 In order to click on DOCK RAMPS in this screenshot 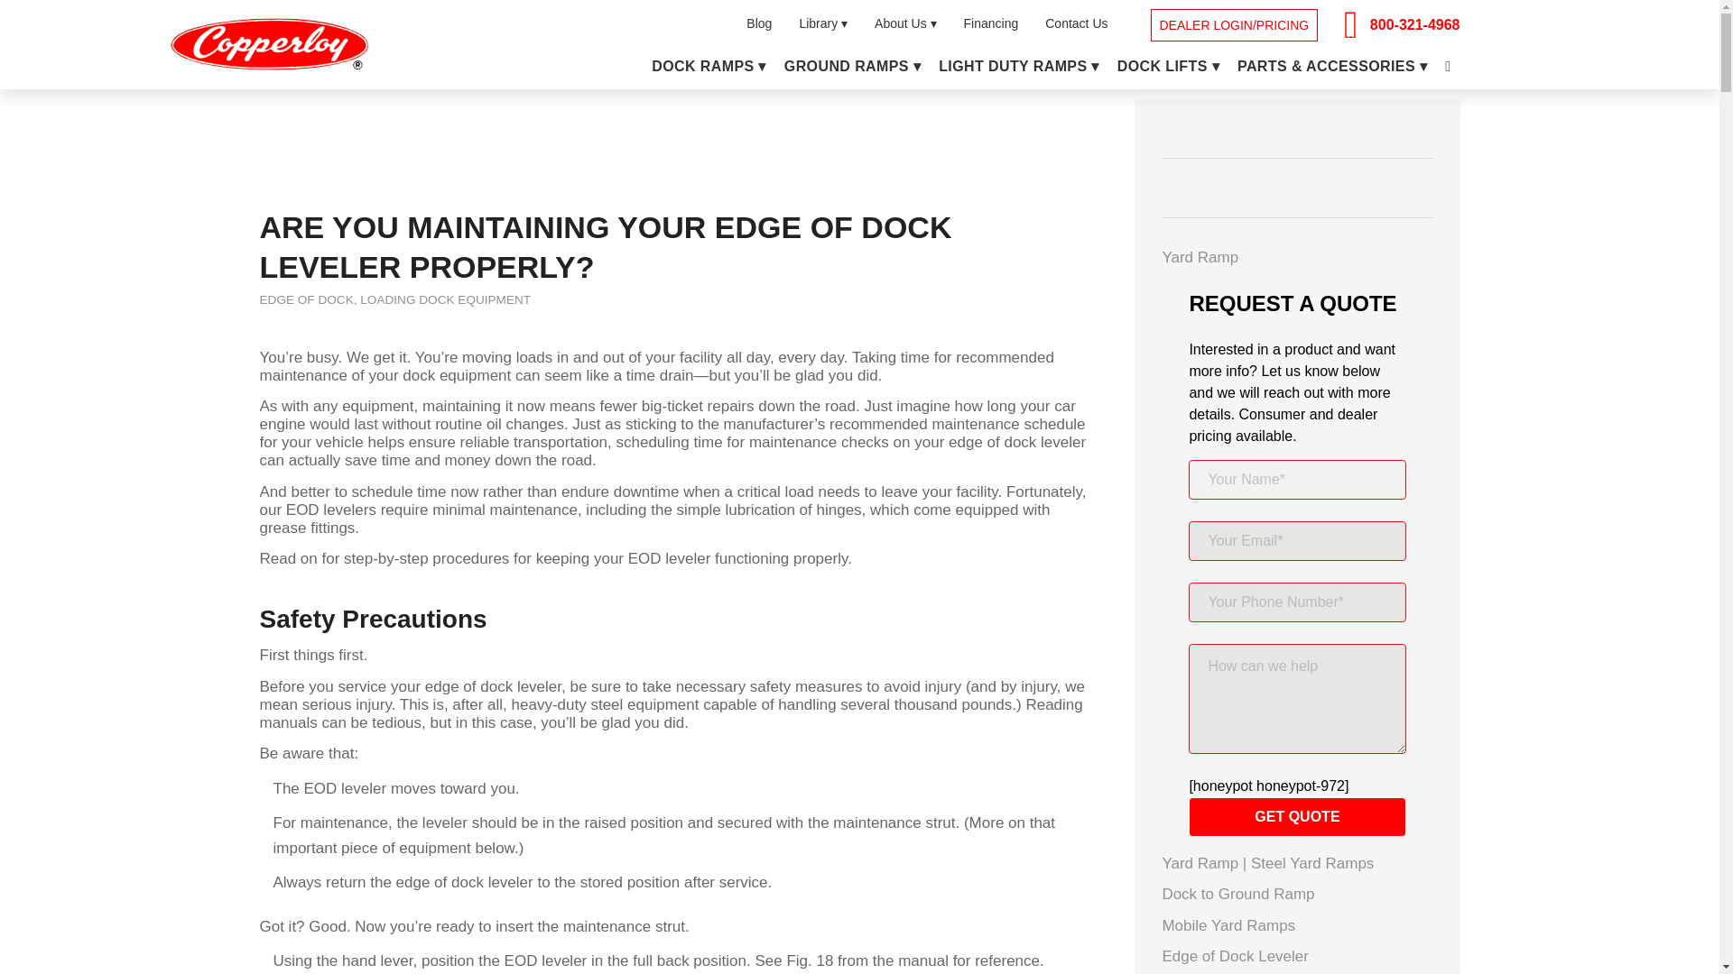, I will do `click(709, 67)`.